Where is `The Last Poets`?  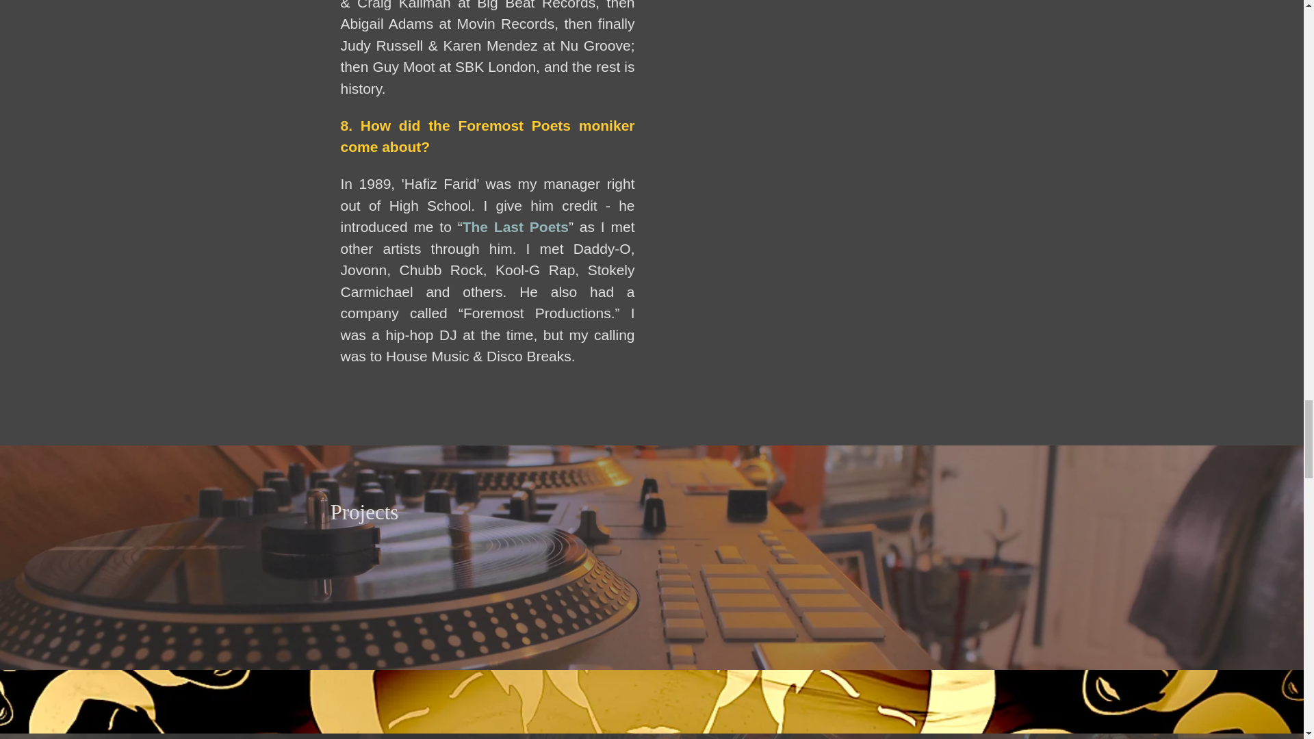
The Last Poets is located at coordinates (515, 229).